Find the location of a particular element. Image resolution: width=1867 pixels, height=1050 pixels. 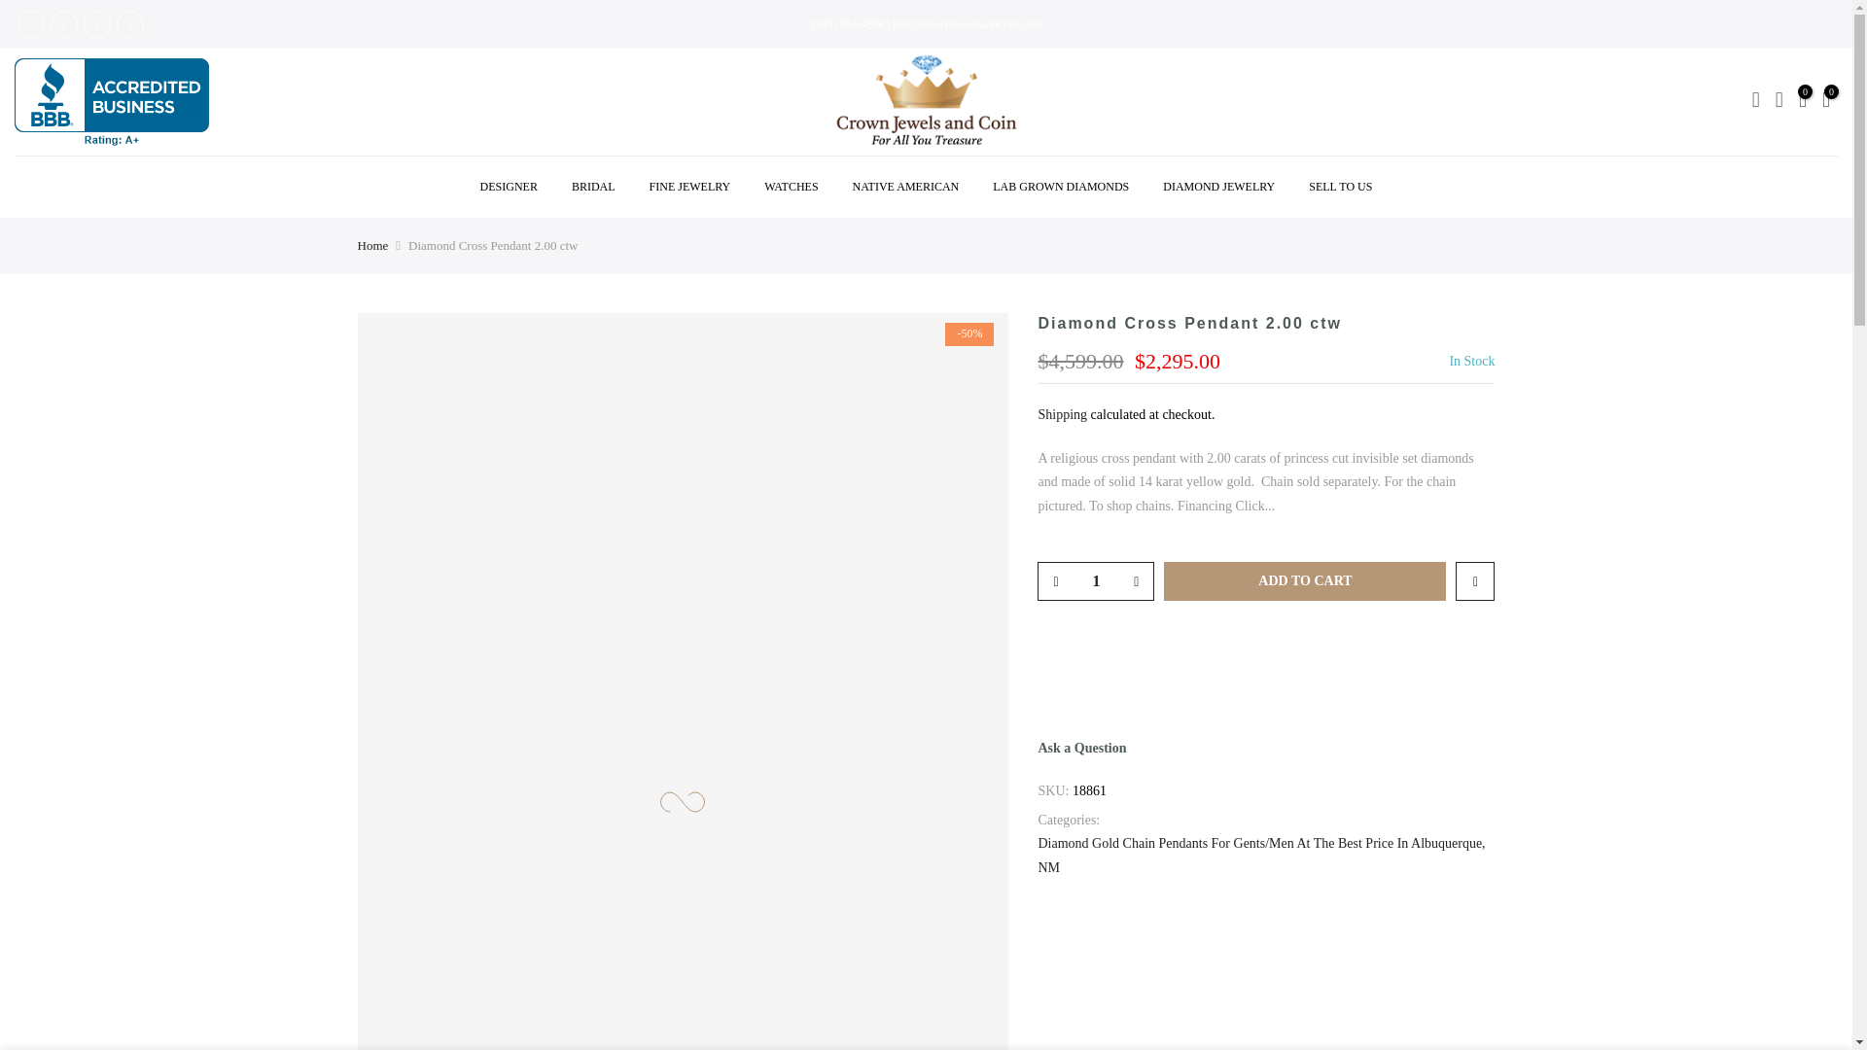

WATCHES is located at coordinates (792, 187).